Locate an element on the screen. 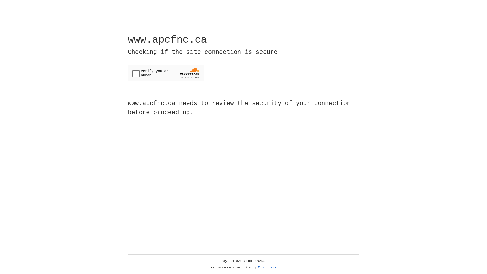  Cloudflare is located at coordinates (267, 268).